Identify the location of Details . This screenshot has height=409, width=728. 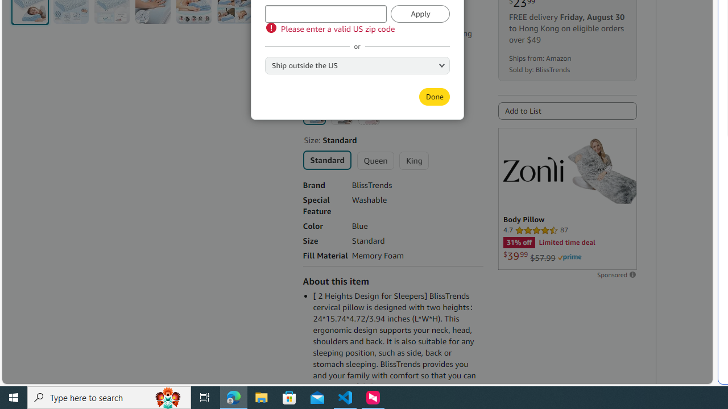
(342, 45).